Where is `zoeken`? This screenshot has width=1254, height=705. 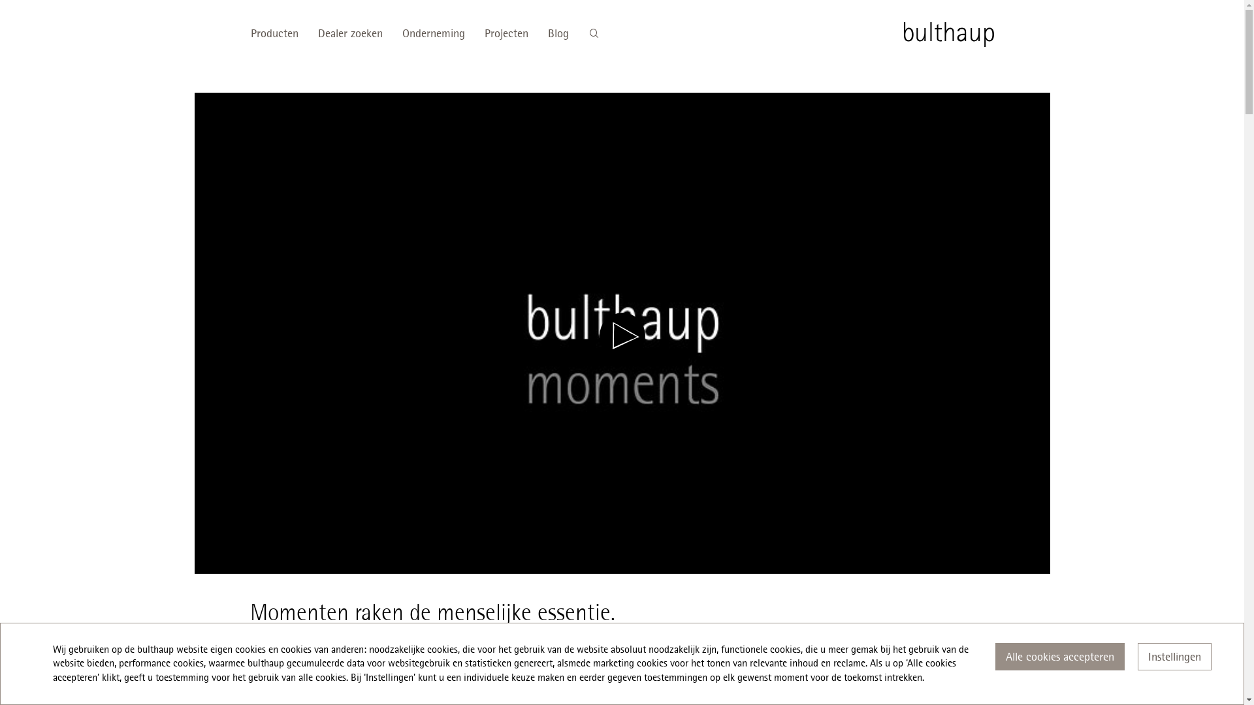 zoeken is located at coordinates (594, 33).